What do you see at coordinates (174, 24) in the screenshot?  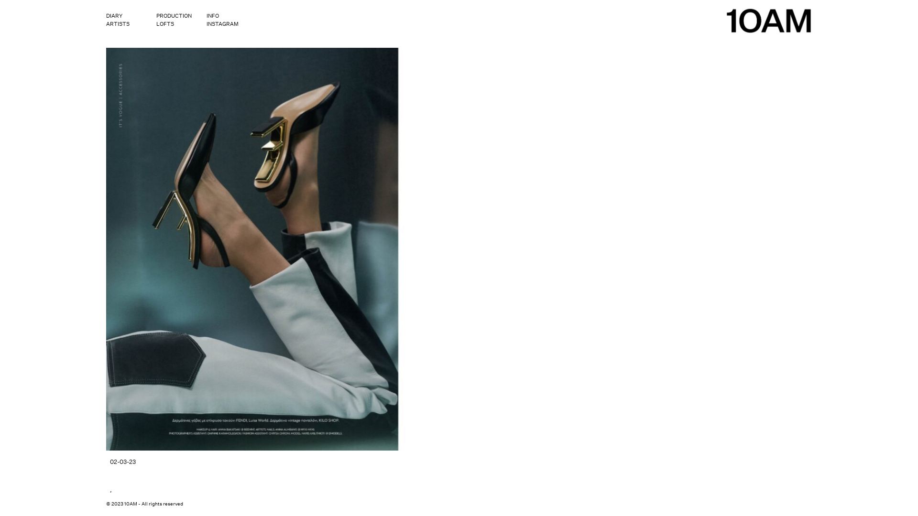 I see `LOFTS` at bounding box center [174, 24].